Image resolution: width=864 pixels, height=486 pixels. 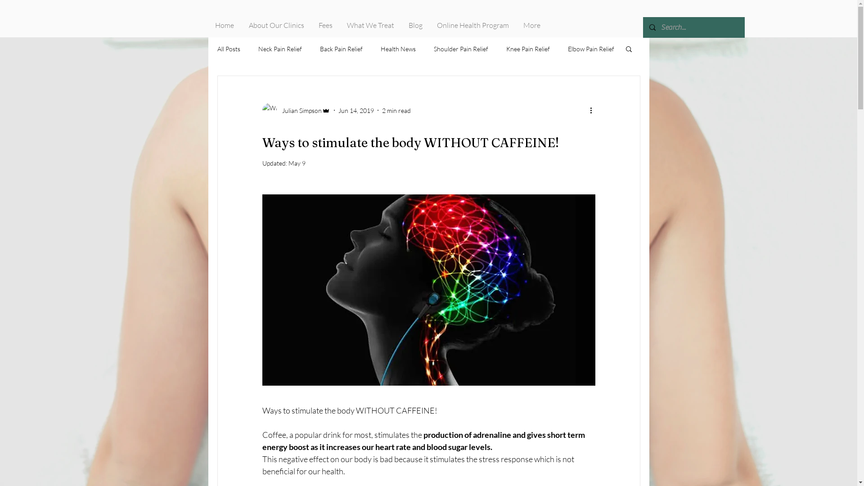 What do you see at coordinates (229, 49) in the screenshot?
I see `All Posts` at bounding box center [229, 49].